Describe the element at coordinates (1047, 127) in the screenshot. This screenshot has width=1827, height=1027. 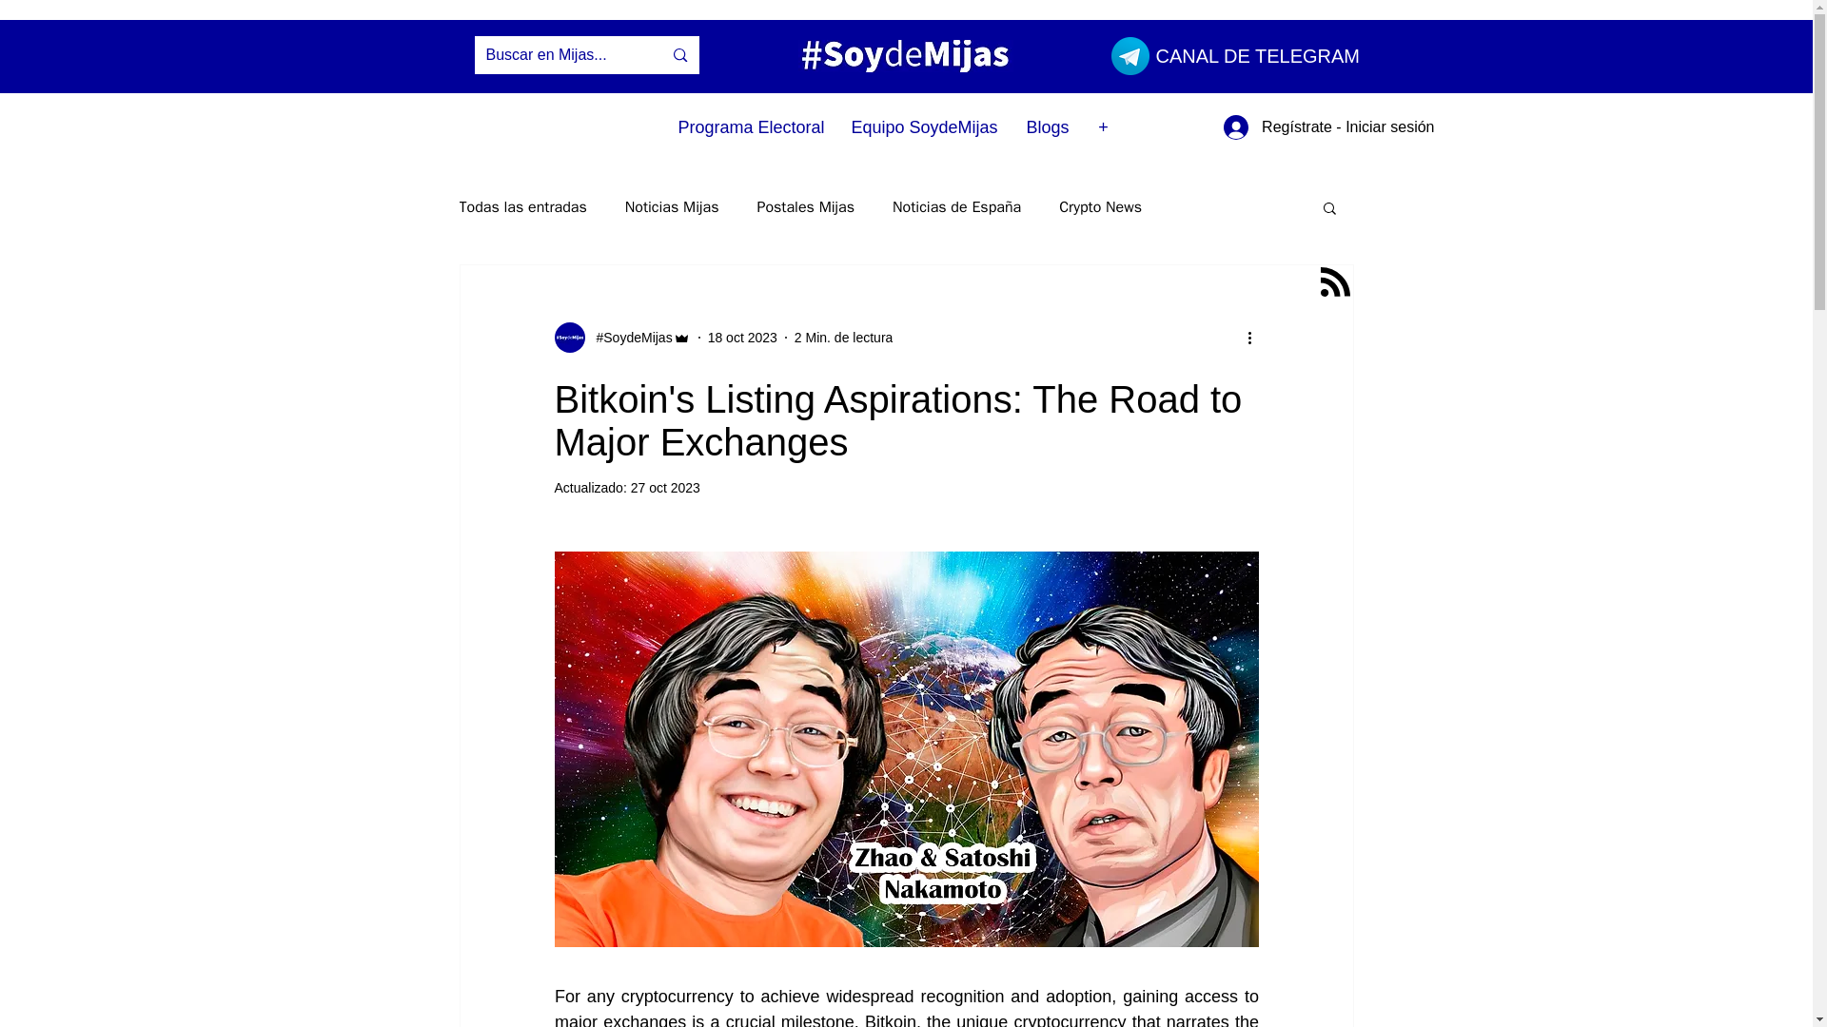
I see `Blogs` at that location.